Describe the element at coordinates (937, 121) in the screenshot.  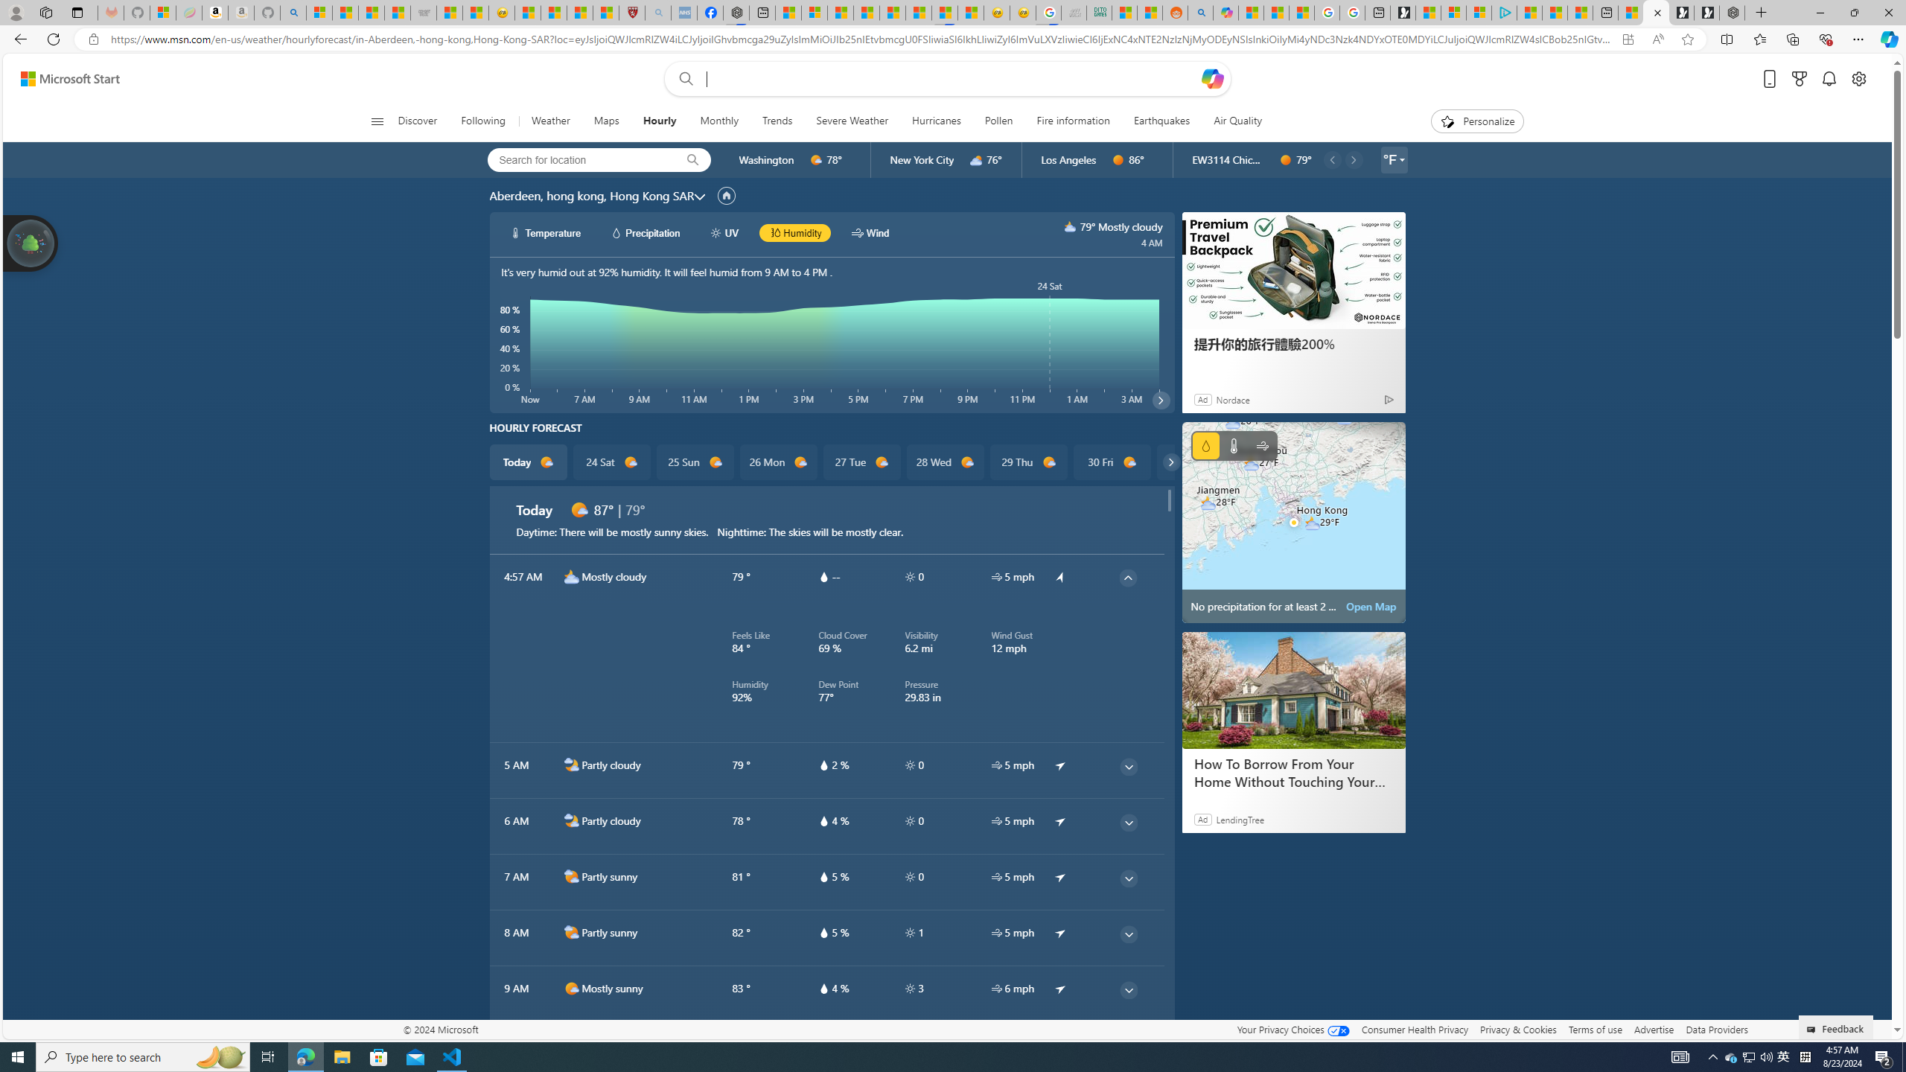
I see `Hurricanes` at that location.